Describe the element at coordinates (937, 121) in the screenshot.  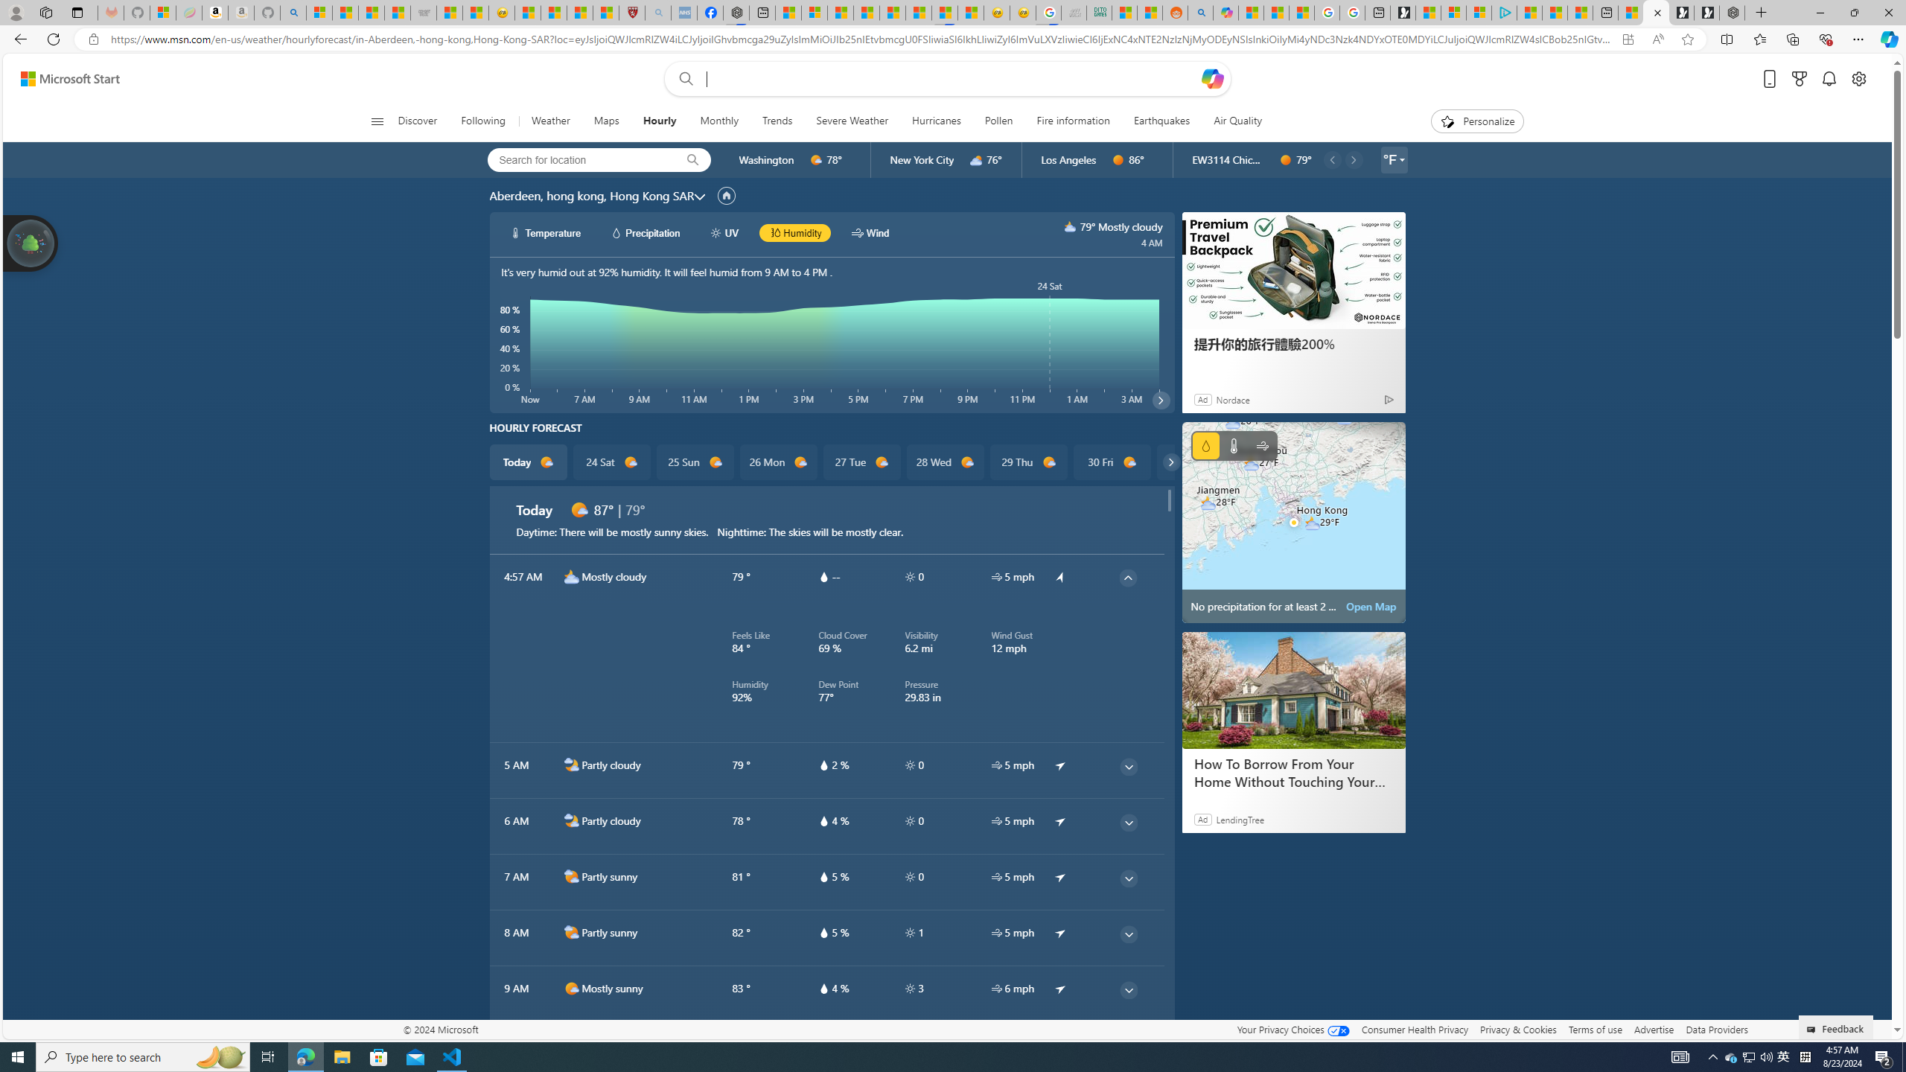
I see `Hurricanes` at that location.